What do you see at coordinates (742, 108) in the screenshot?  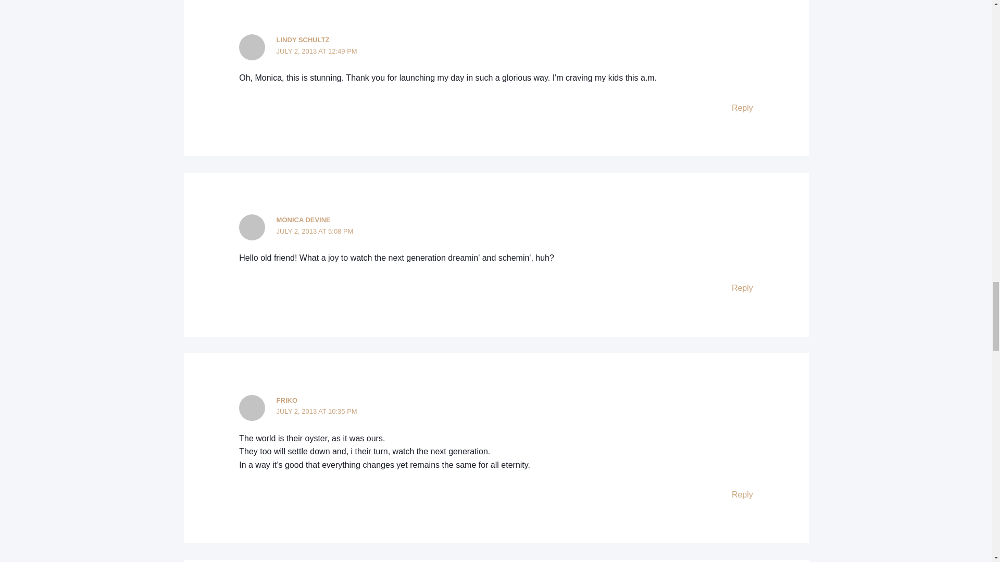 I see `Reply` at bounding box center [742, 108].